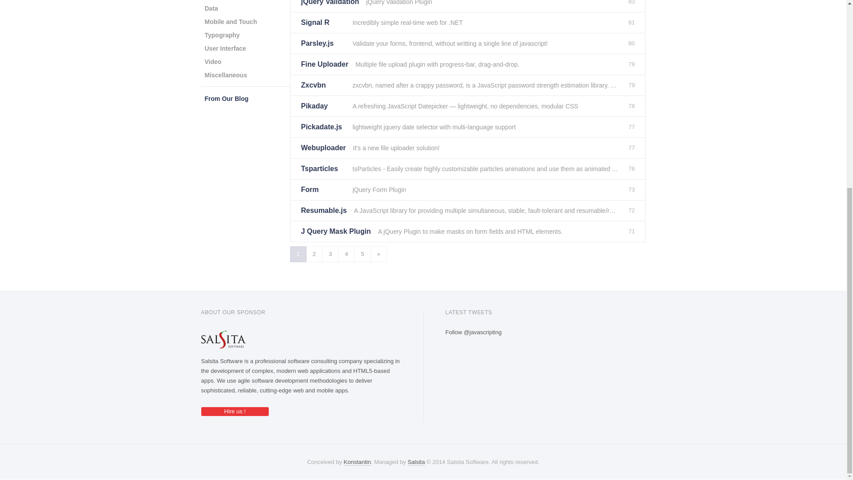 This screenshot has height=480, width=853. I want to click on jQuery Validation, so click(330, 6).